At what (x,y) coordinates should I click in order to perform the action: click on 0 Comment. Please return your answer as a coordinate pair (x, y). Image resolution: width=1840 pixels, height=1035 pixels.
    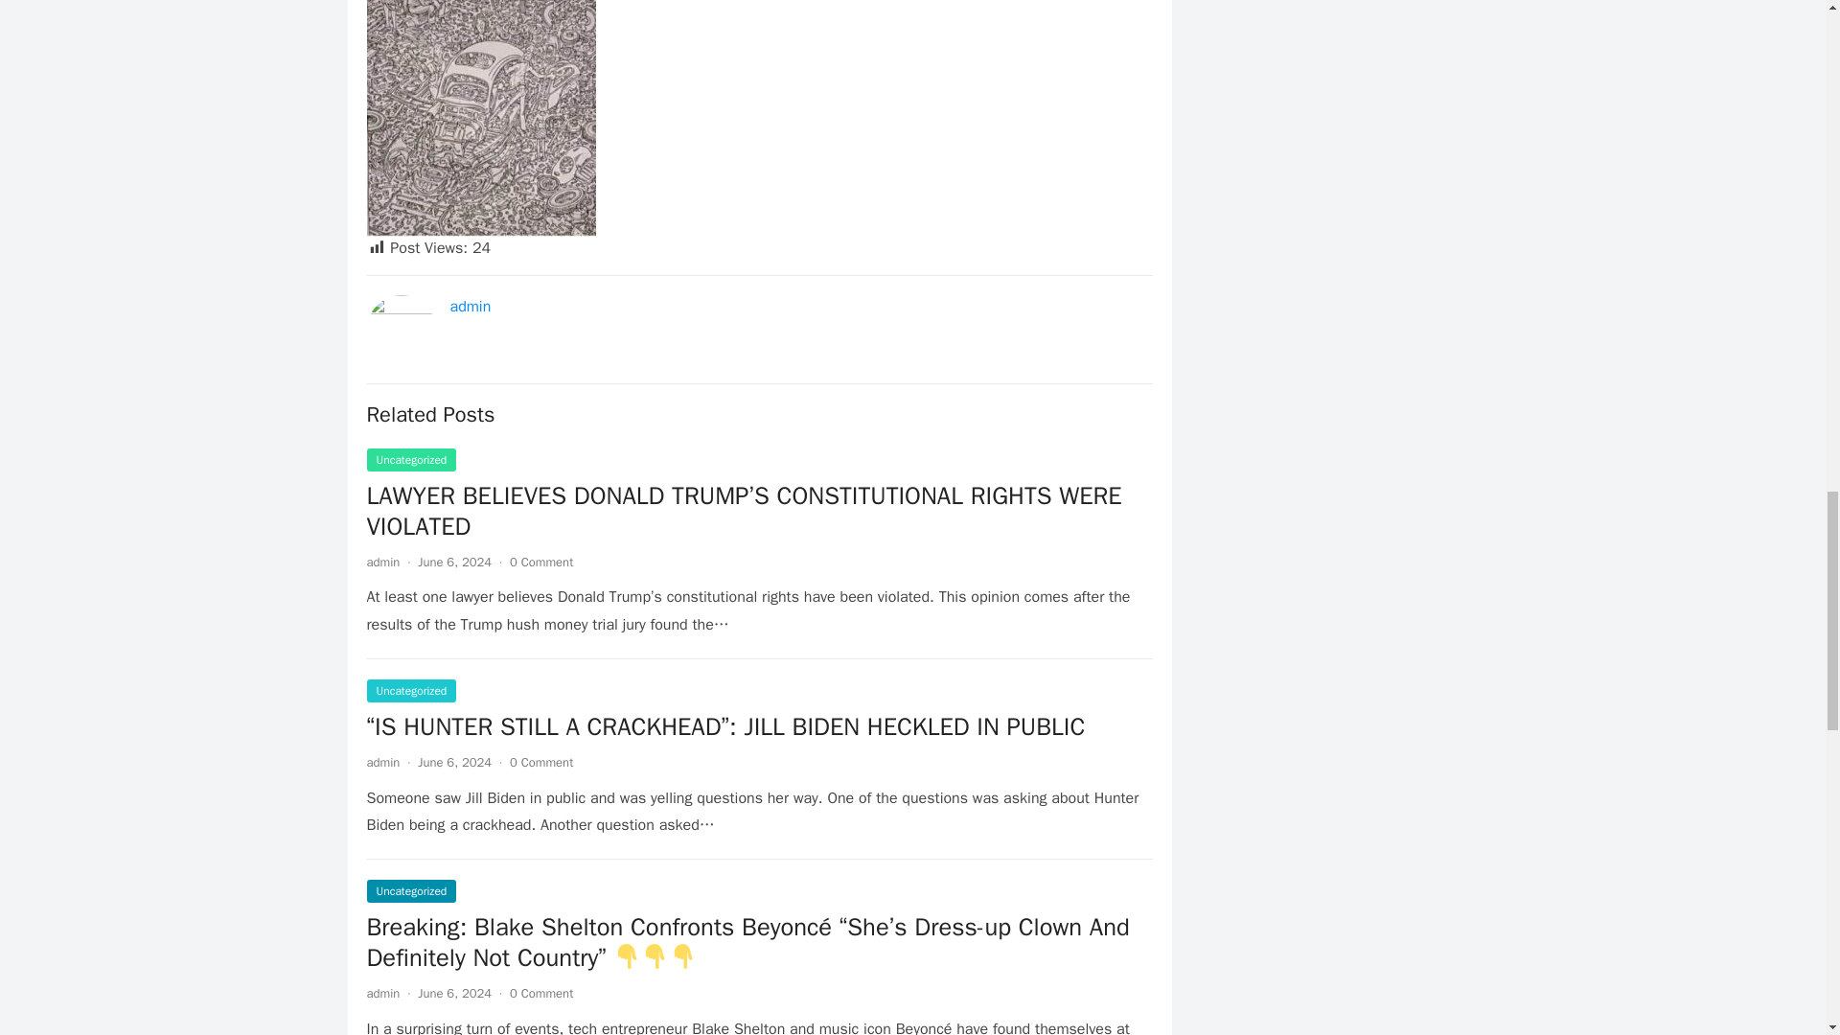
    Looking at the image, I should click on (540, 762).